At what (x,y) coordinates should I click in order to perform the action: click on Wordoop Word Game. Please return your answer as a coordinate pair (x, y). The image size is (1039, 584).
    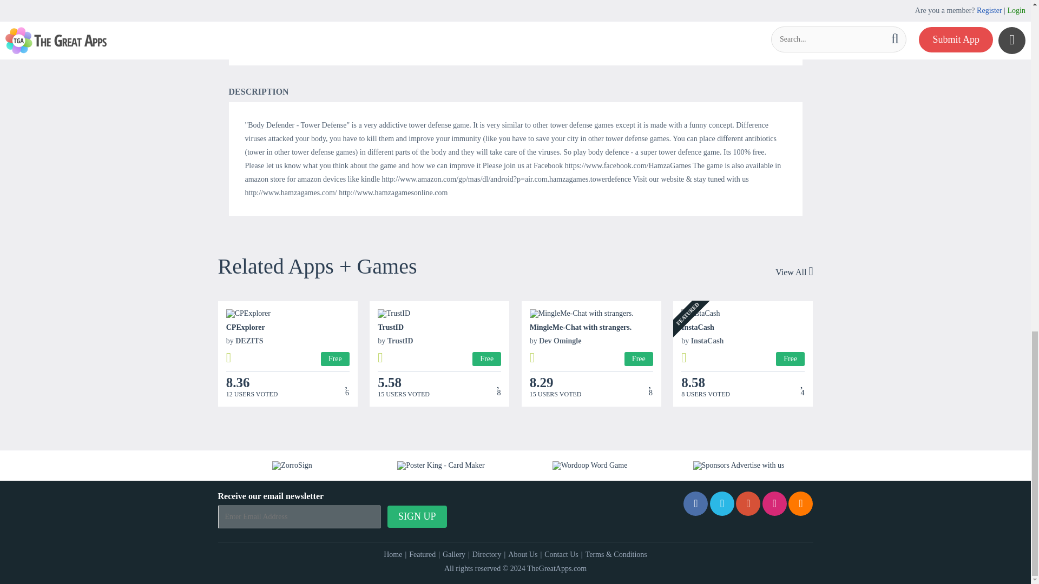
    Looking at the image, I should click on (590, 466).